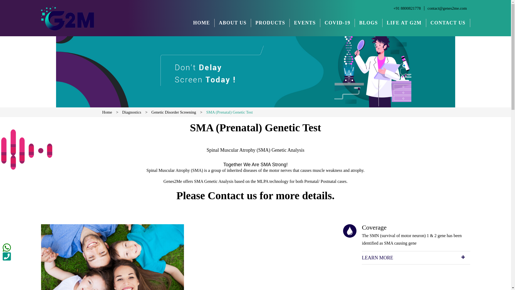 Image resolution: width=515 pixels, height=290 pixels. What do you see at coordinates (448, 23) in the screenshot?
I see `CONTACT US` at bounding box center [448, 23].